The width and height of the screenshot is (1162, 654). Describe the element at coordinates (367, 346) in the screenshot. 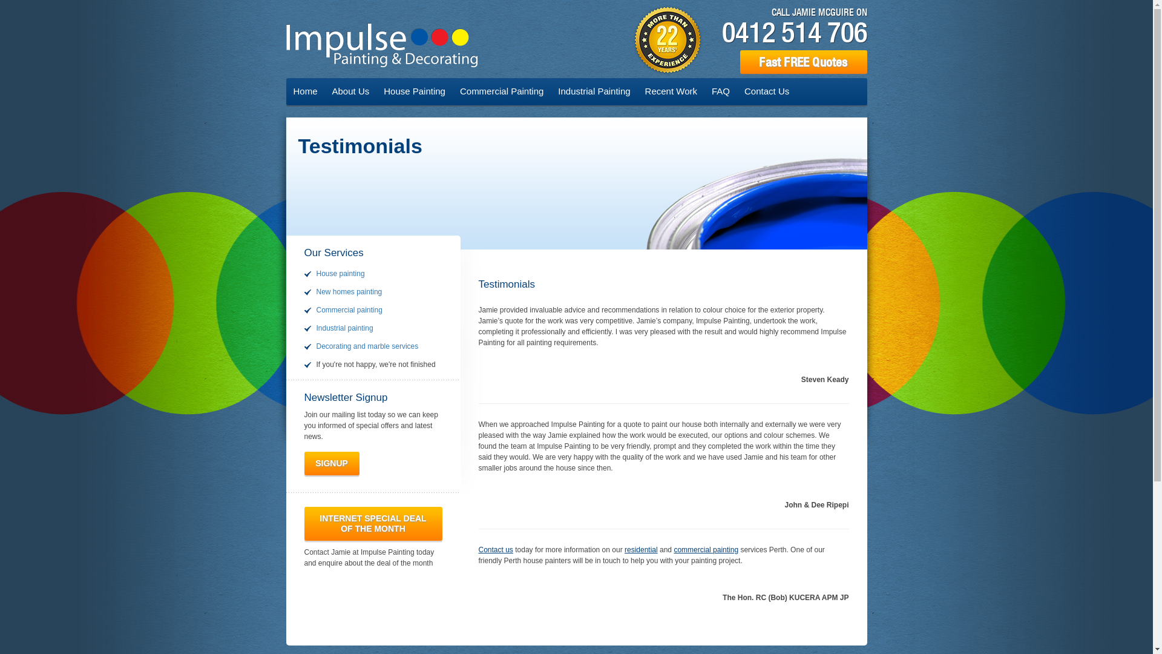

I see `Decorating and marble services` at that location.